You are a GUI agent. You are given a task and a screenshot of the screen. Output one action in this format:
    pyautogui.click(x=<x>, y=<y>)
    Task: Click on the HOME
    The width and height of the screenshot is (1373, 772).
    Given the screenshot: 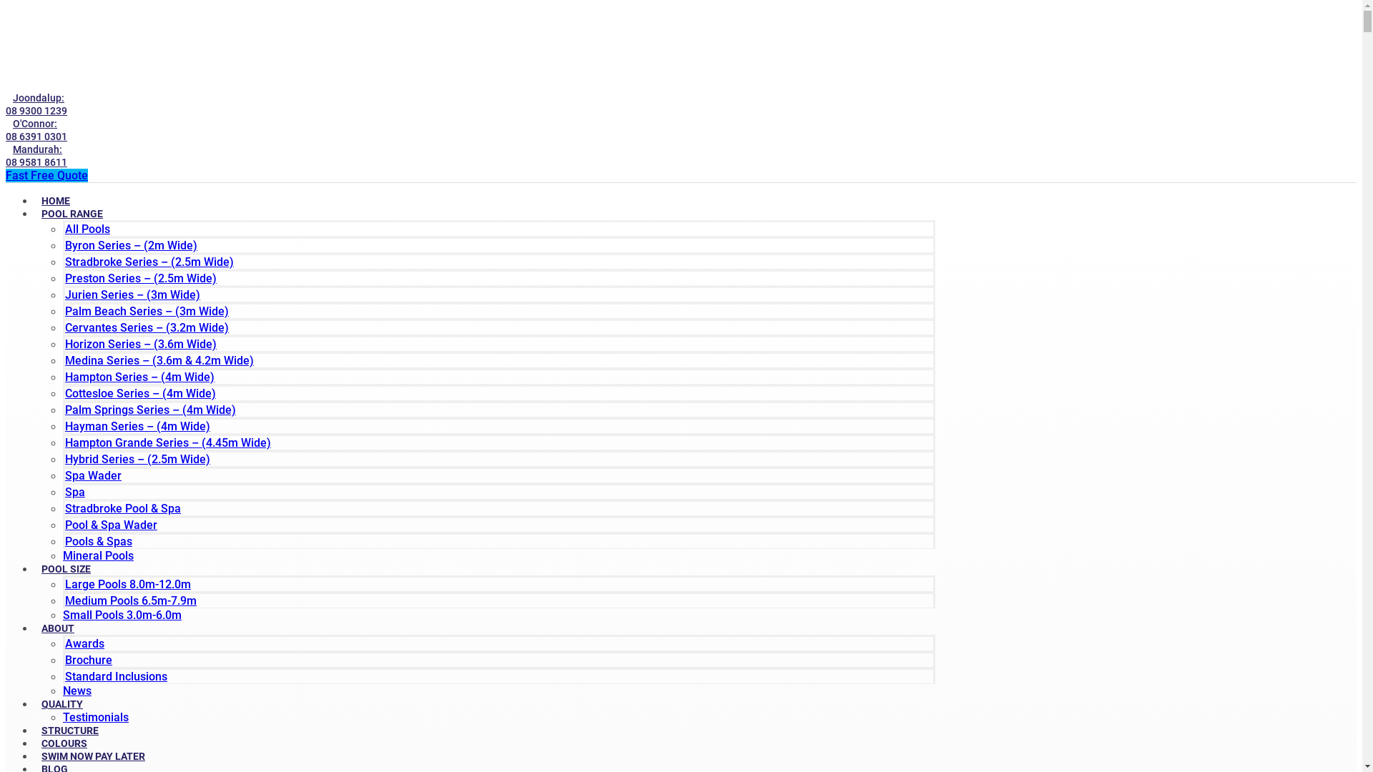 What is the action you would take?
    pyautogui.click(x=56, y=201)
    